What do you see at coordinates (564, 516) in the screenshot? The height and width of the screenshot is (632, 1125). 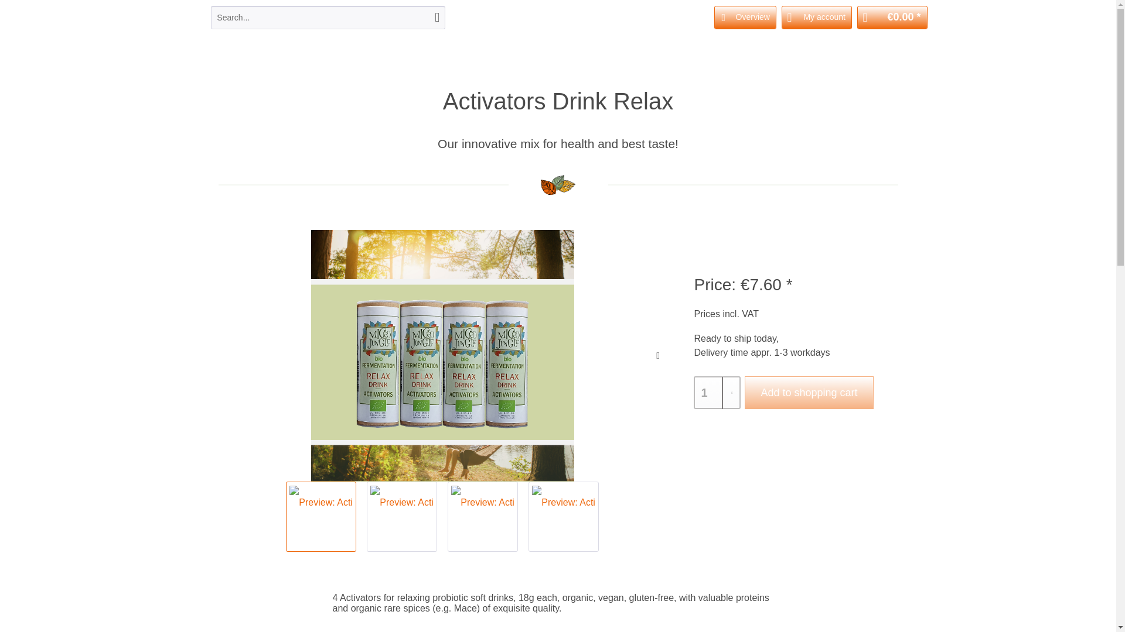 I see `Preview: Activators Drink Relax` at bounding box center [564, 516].